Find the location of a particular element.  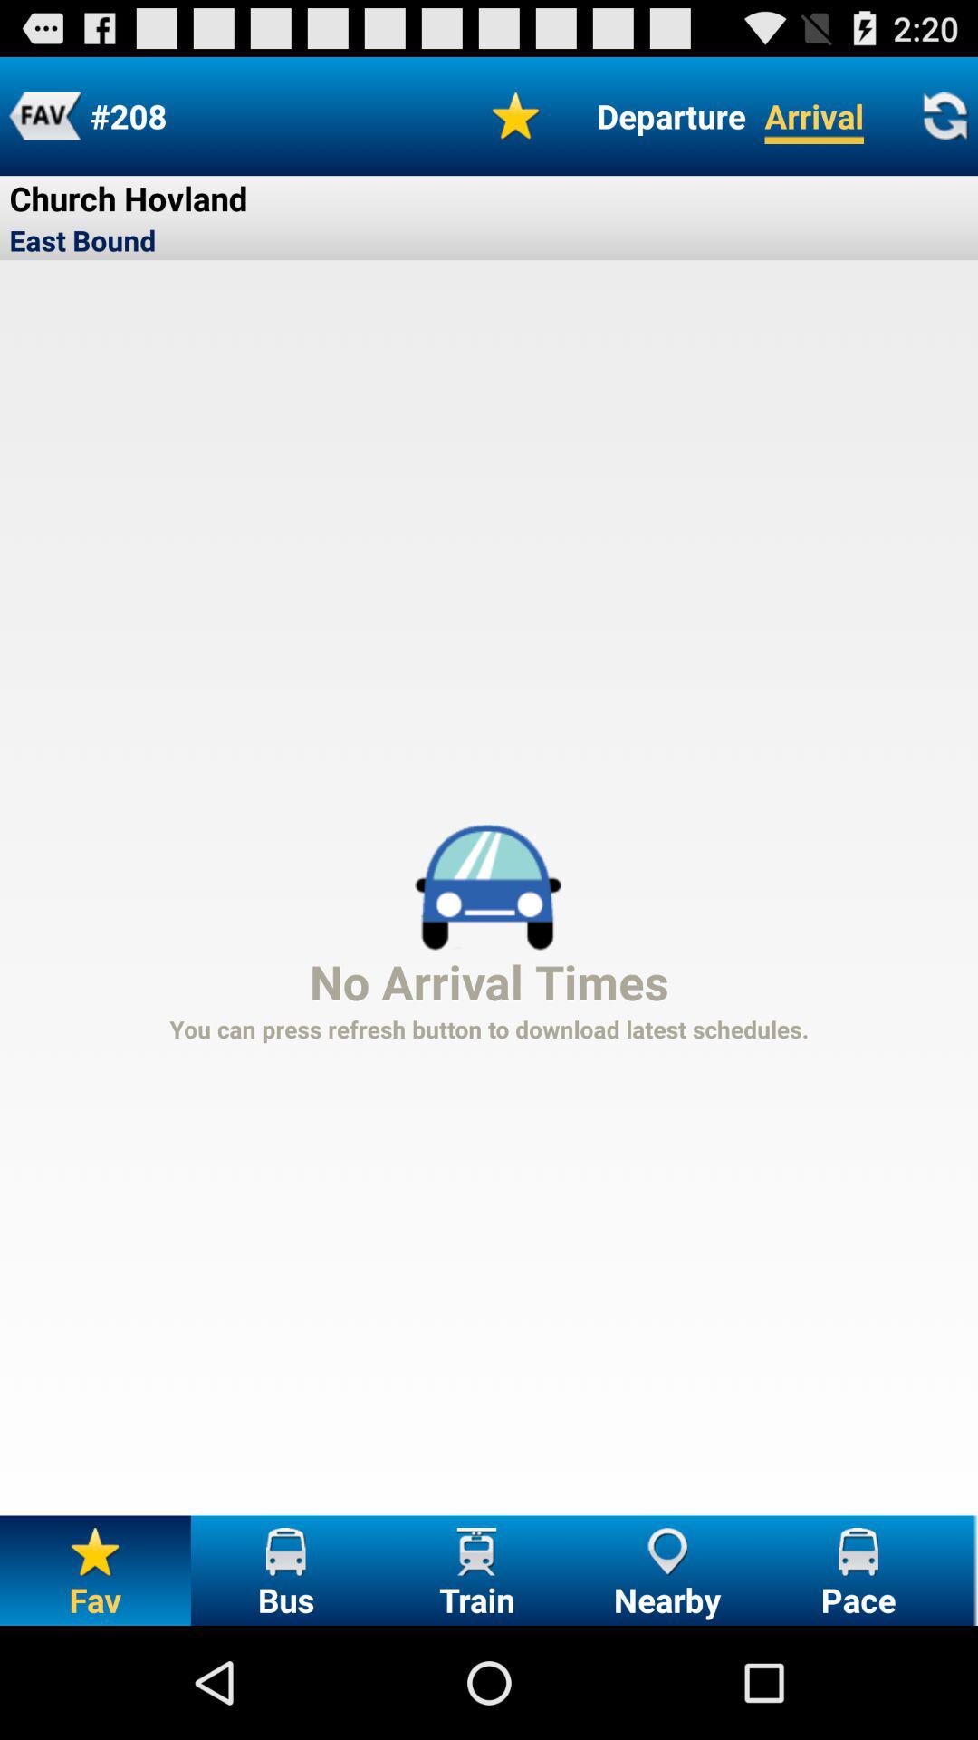

click button next to arrival is located at coordinates (671, 116).